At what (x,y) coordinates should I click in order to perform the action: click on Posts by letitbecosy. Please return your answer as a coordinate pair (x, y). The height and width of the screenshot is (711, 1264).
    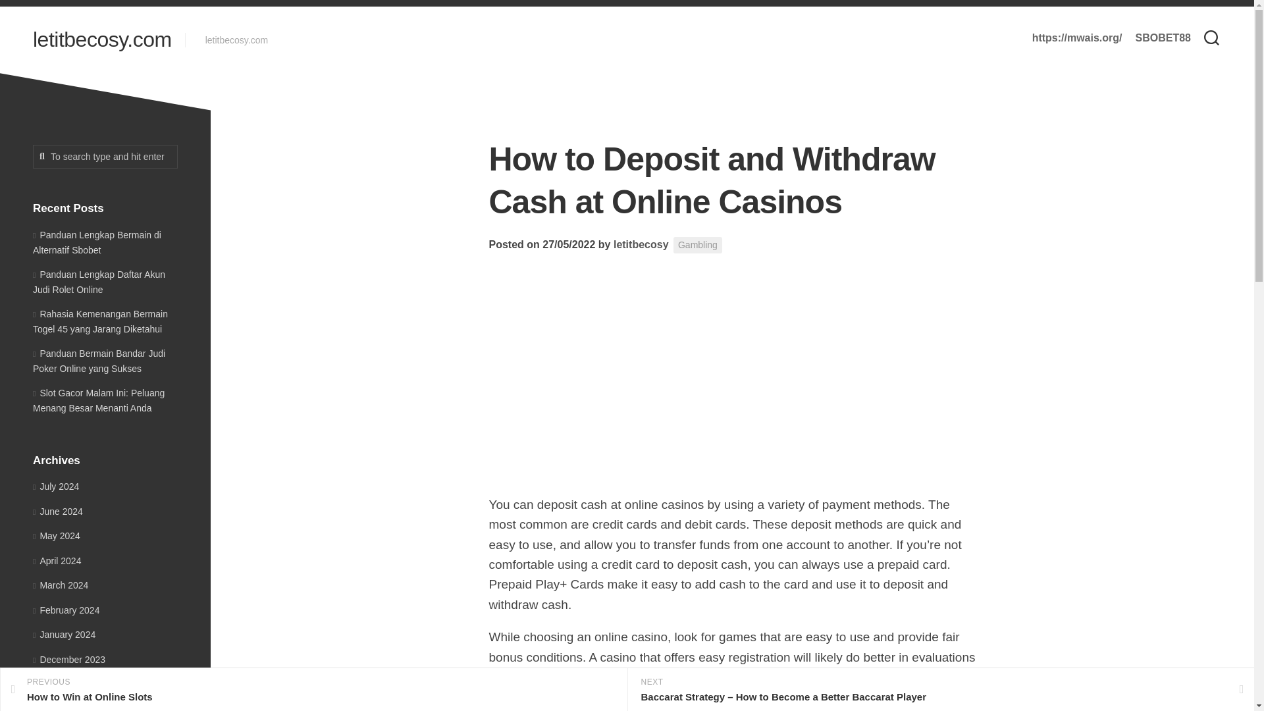
    Looking at the image, I should click on (641, 244).